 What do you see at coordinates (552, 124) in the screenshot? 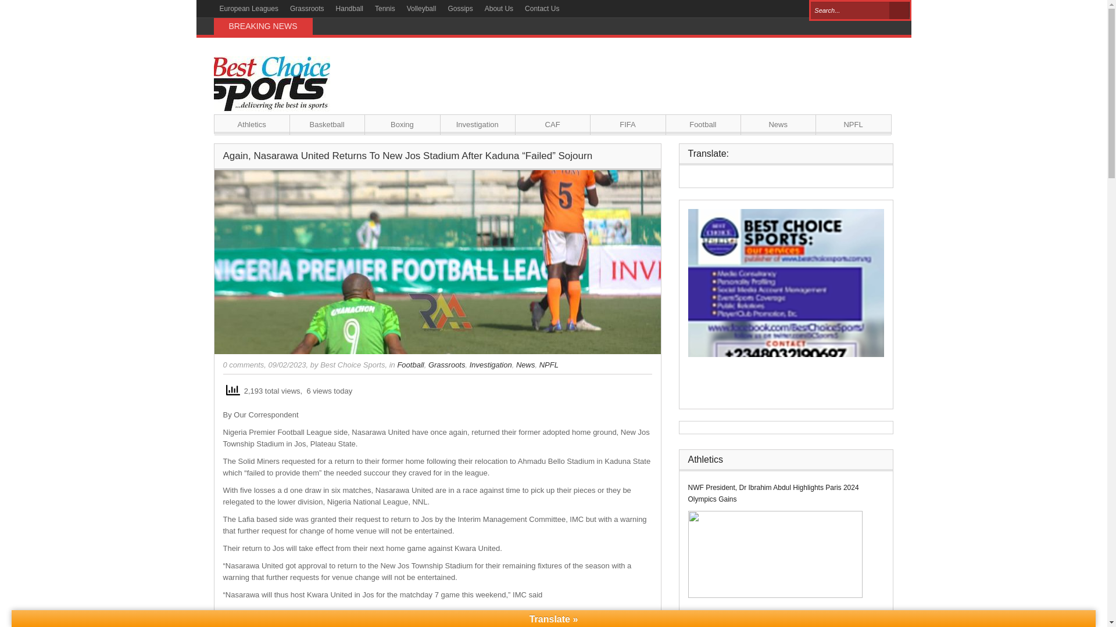
I see `CAF` at bounding box center [552, 124].